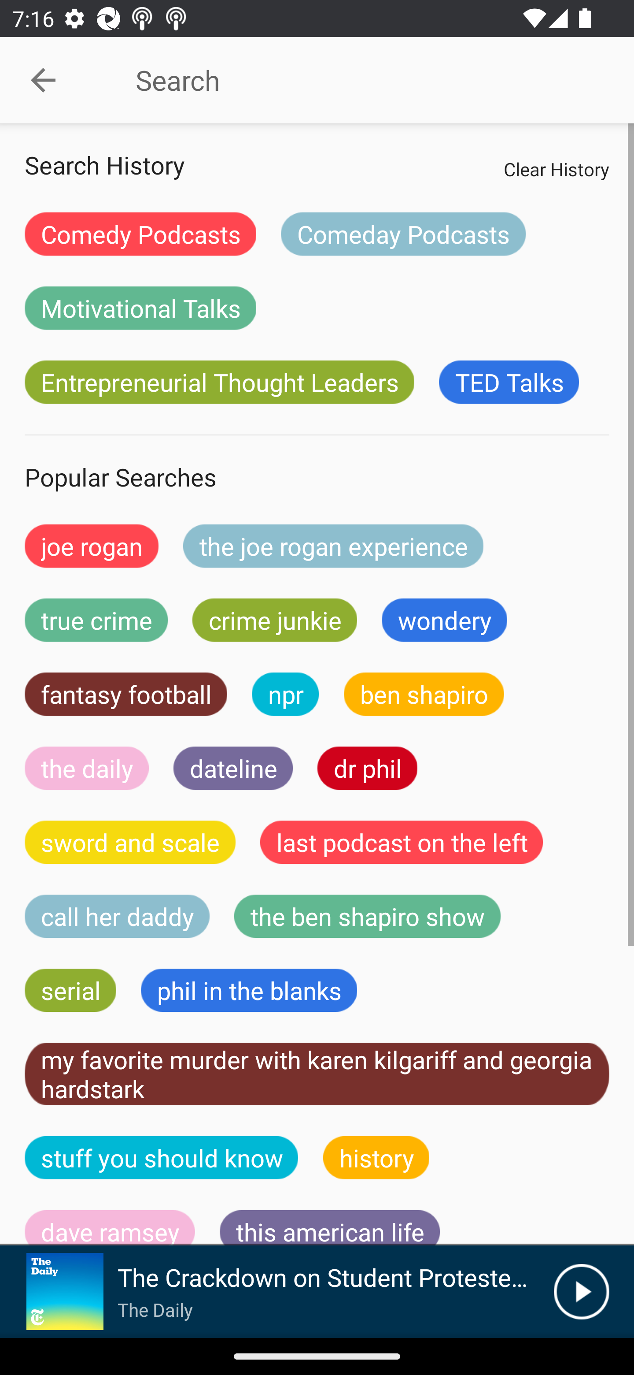 This screenshot has height=1375, width=634. Describe the element at coordinates (126, 694) in the screenshot. I see `fantasy football` at that location.